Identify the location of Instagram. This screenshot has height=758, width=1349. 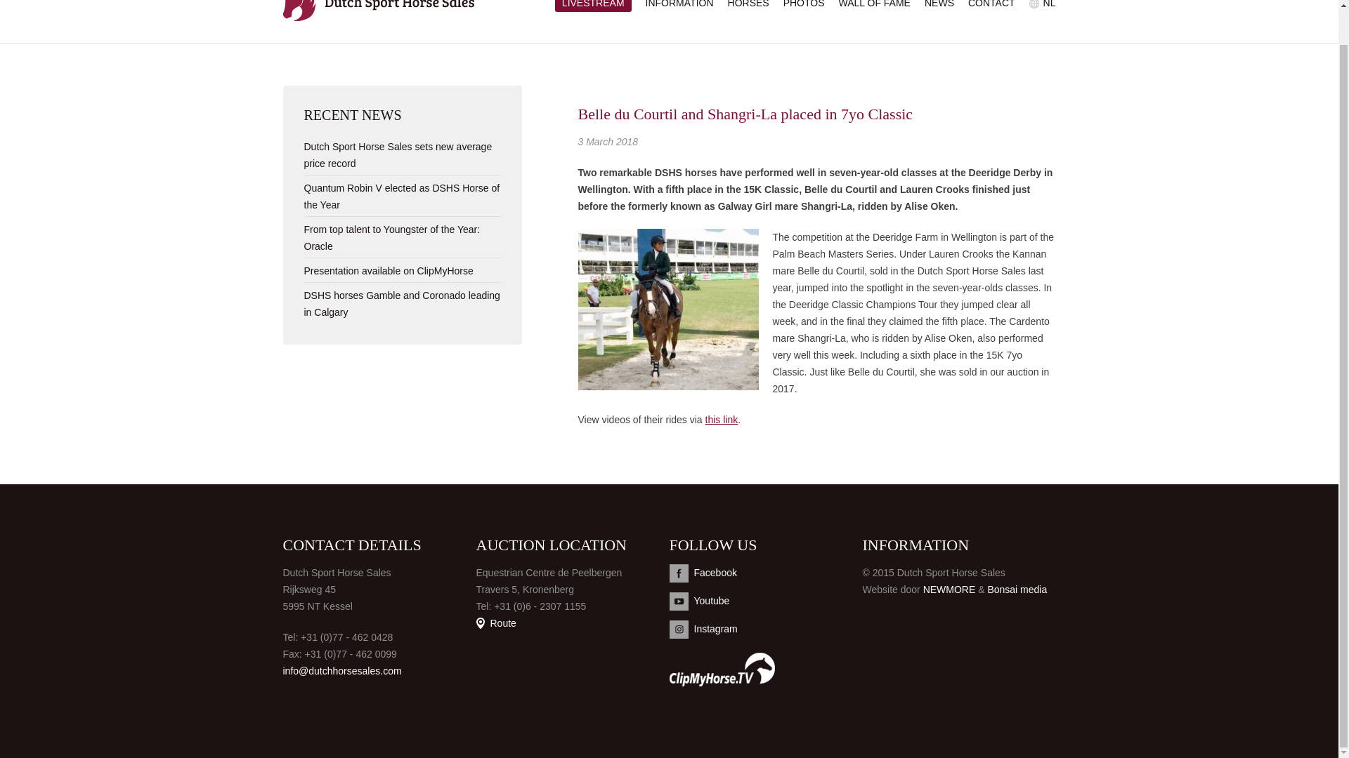
(765, 630).